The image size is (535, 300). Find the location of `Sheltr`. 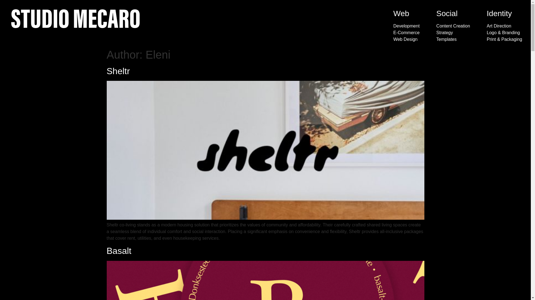

Sheltr is located at coordinates (118, 71).